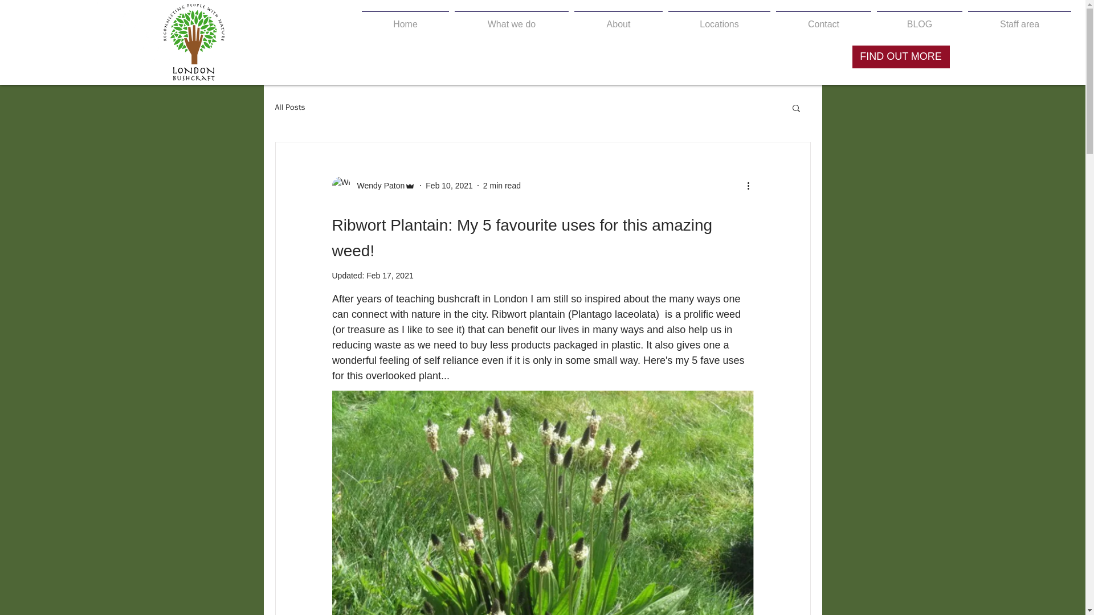 Image resolution: width=1094 pixels, height=615 pixels. What do you see at coordinates (501, 185) in the screenshot?
I see `2 min read` at bounding box center [501, 185].